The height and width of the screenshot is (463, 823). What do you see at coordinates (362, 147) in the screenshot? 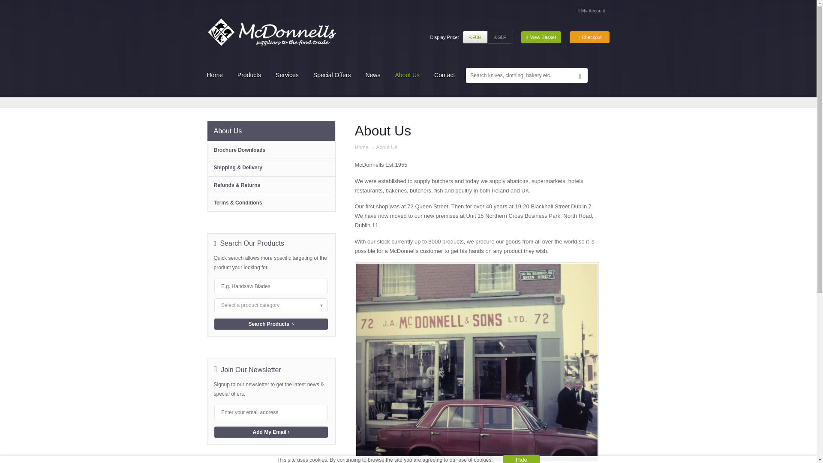
I see `Home` at bounding box center [362, 147].